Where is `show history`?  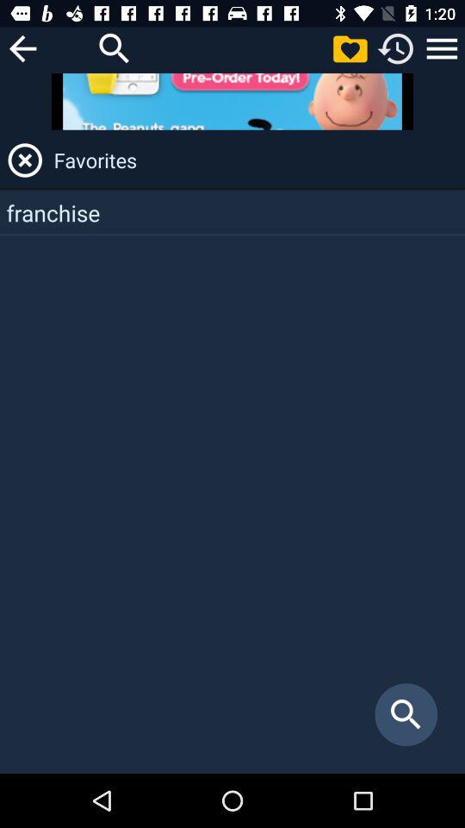 show history is located at coordinates (396, 48).